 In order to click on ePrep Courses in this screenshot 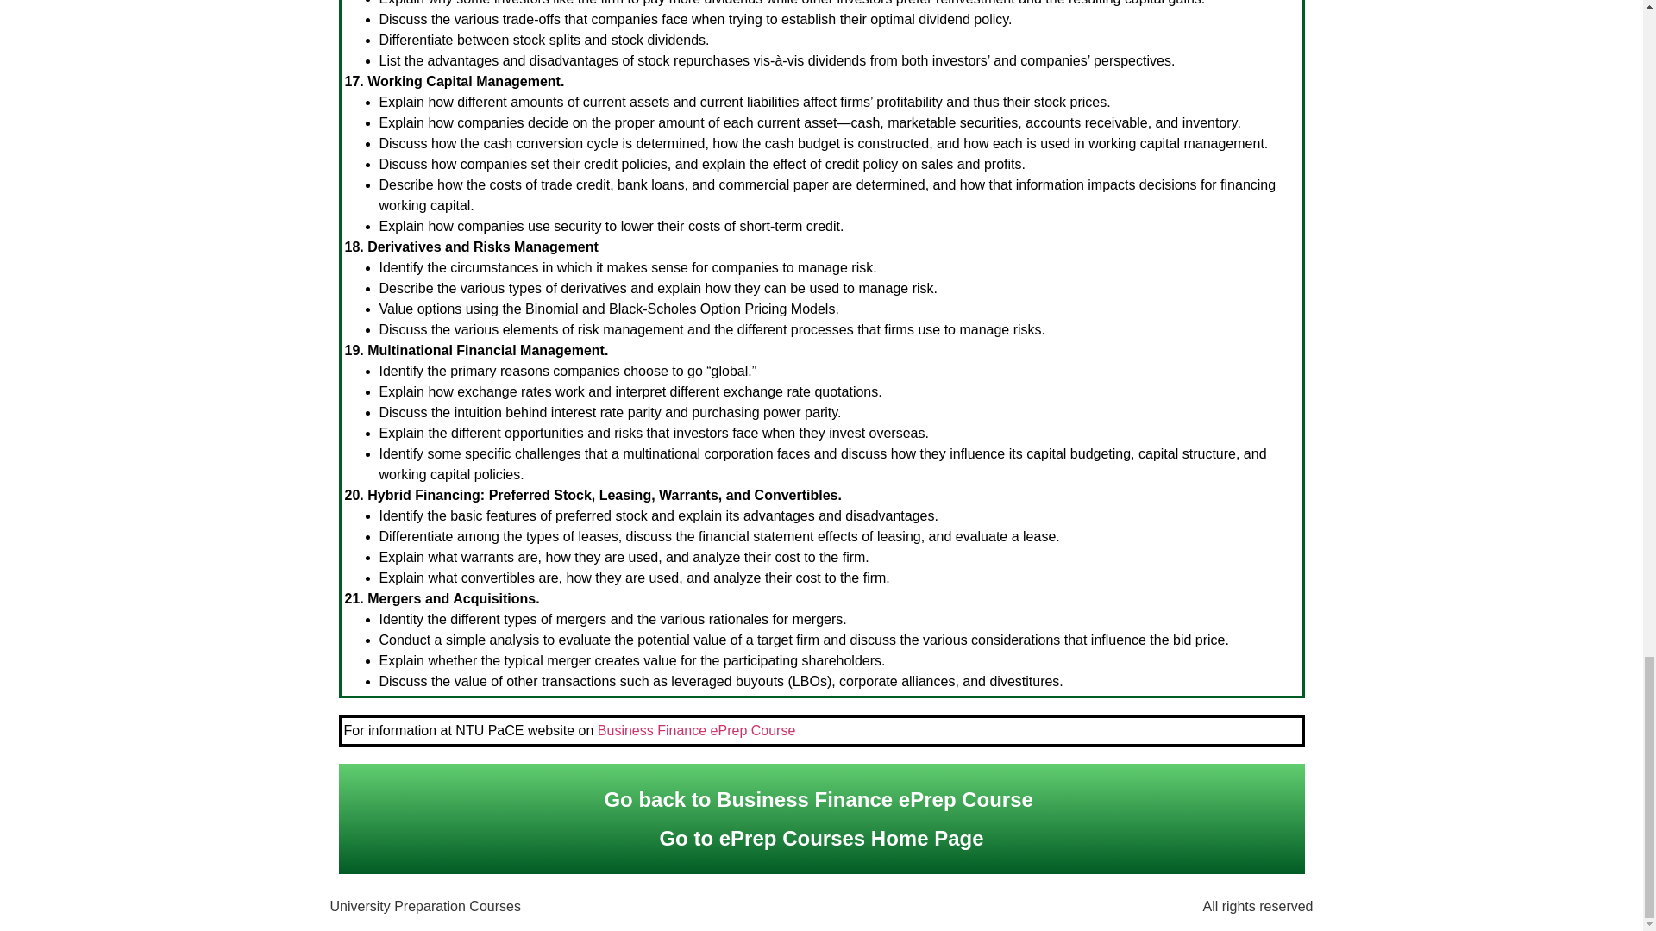, I will do `click(794, 838)`.